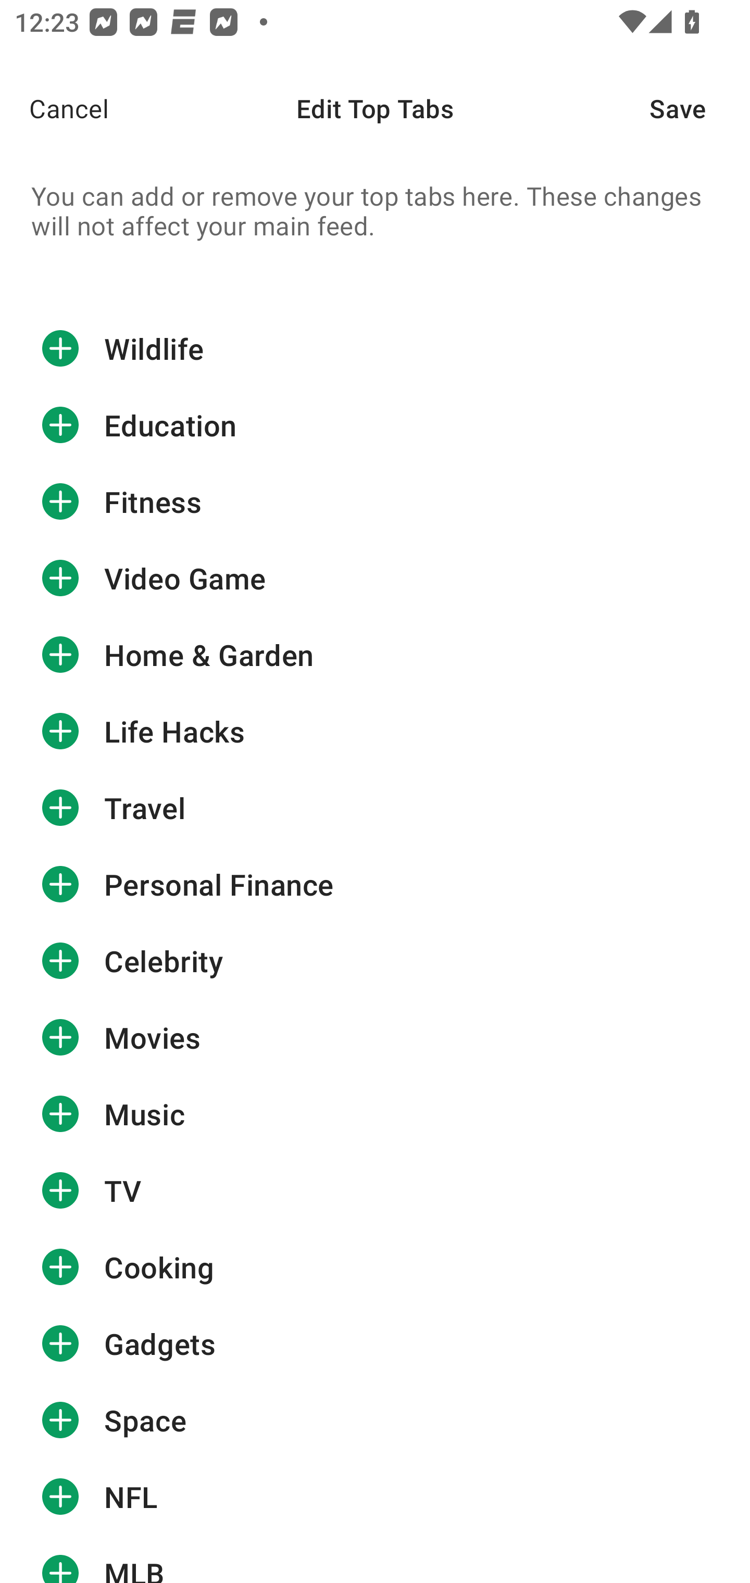 This screenshot has width=750, height=1583. I want to click on Personal Finance, so click(375, 885).